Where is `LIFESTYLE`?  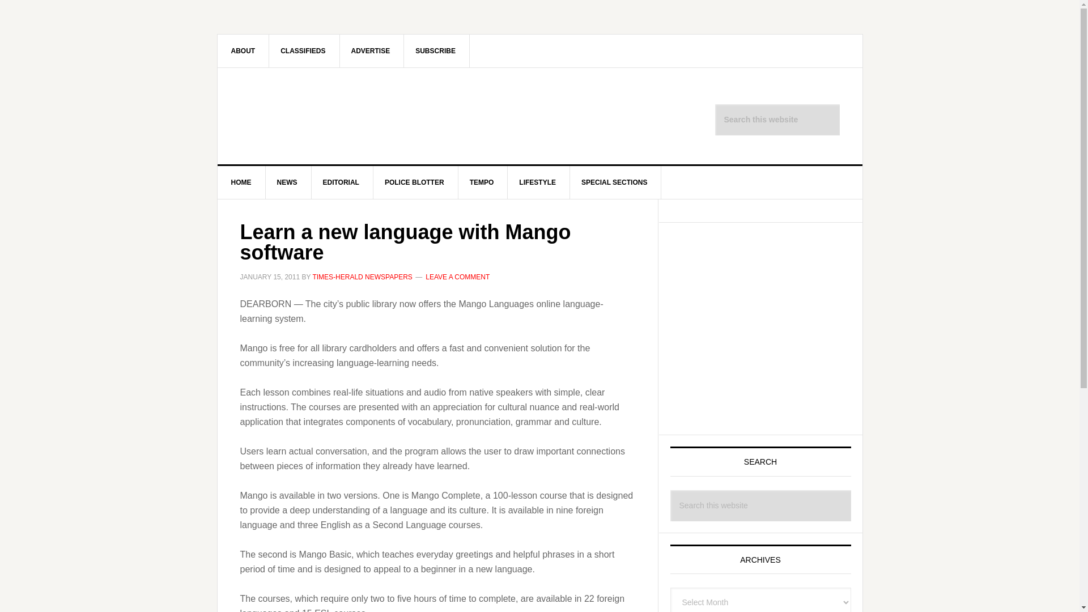
LIFESTYLE is located at coordinates (538, 182).